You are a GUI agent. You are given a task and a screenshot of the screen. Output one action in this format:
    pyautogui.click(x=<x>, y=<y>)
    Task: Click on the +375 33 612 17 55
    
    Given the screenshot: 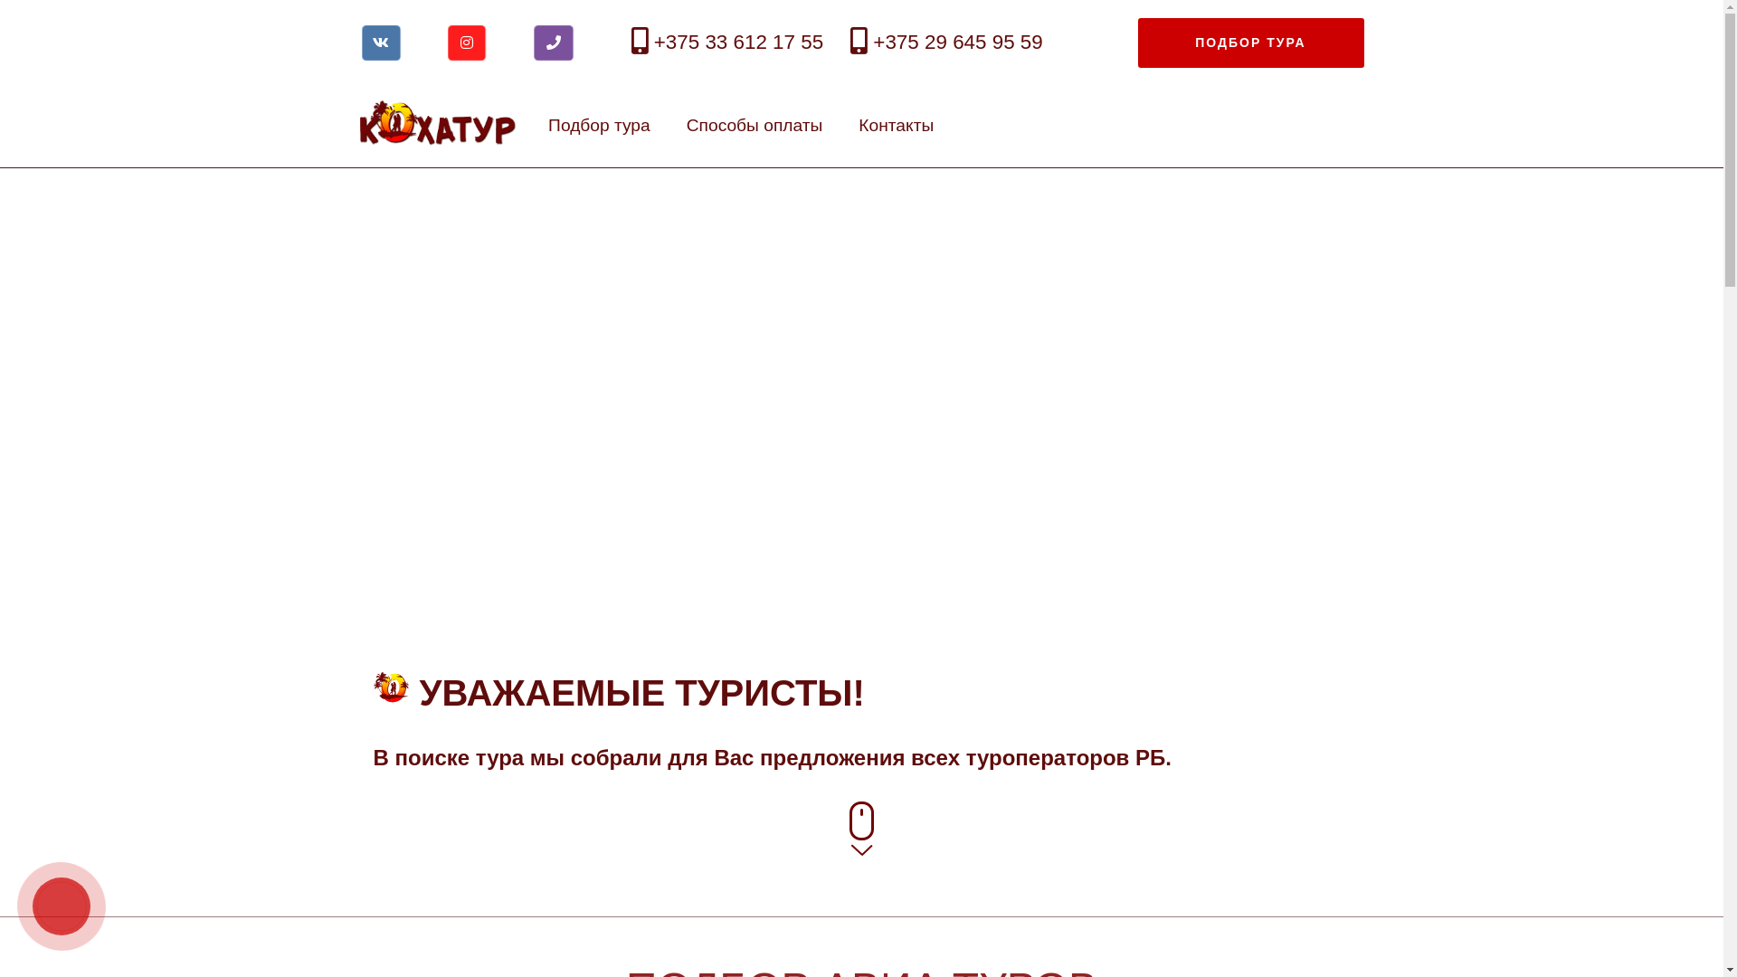 What is the action you would take?
    pyautogui.click(x=727, y=42)
    